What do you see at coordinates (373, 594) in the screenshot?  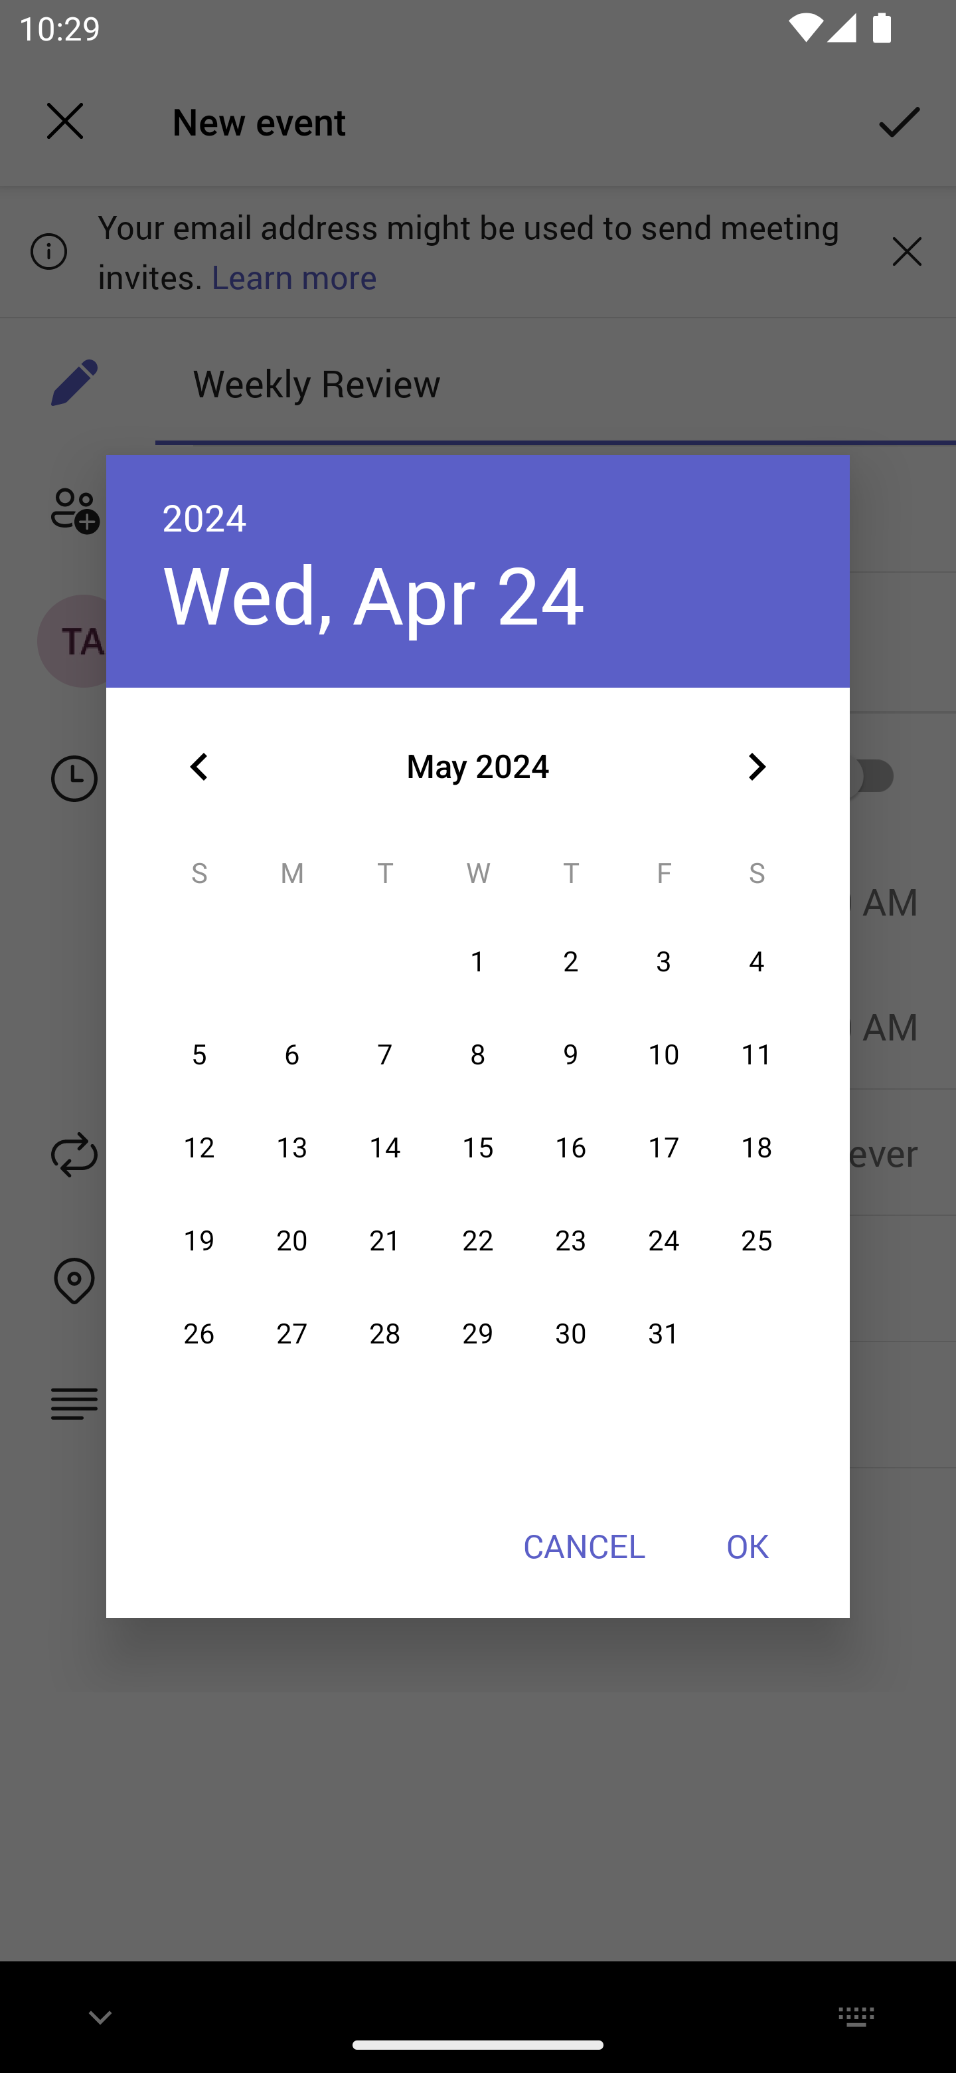 I see `Wed, Apr 24` at bounding box center [373, 594].